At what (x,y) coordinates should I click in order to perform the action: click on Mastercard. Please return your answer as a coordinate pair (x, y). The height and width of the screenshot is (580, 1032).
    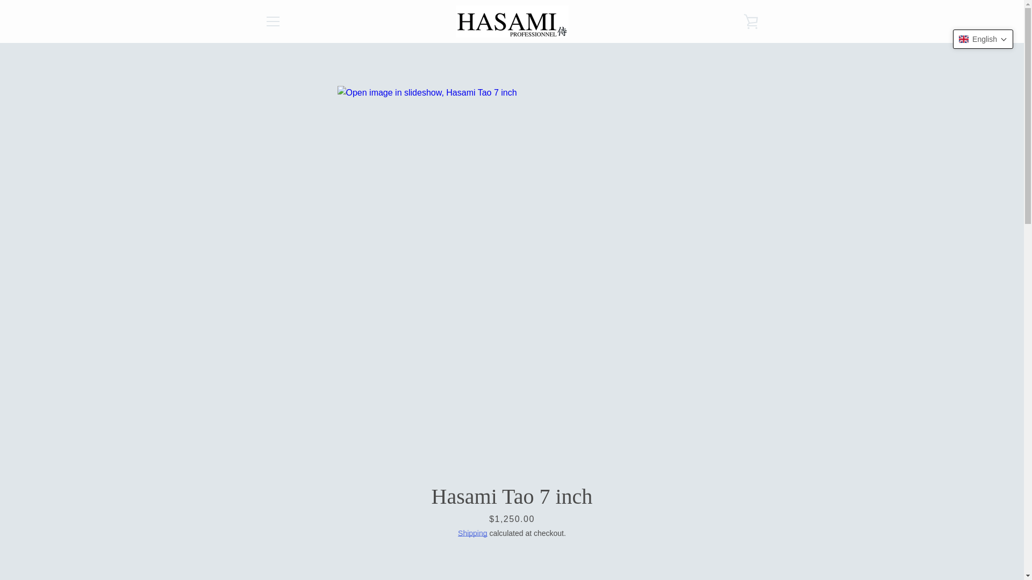
    Looking at the image, I should click on (651, 545).